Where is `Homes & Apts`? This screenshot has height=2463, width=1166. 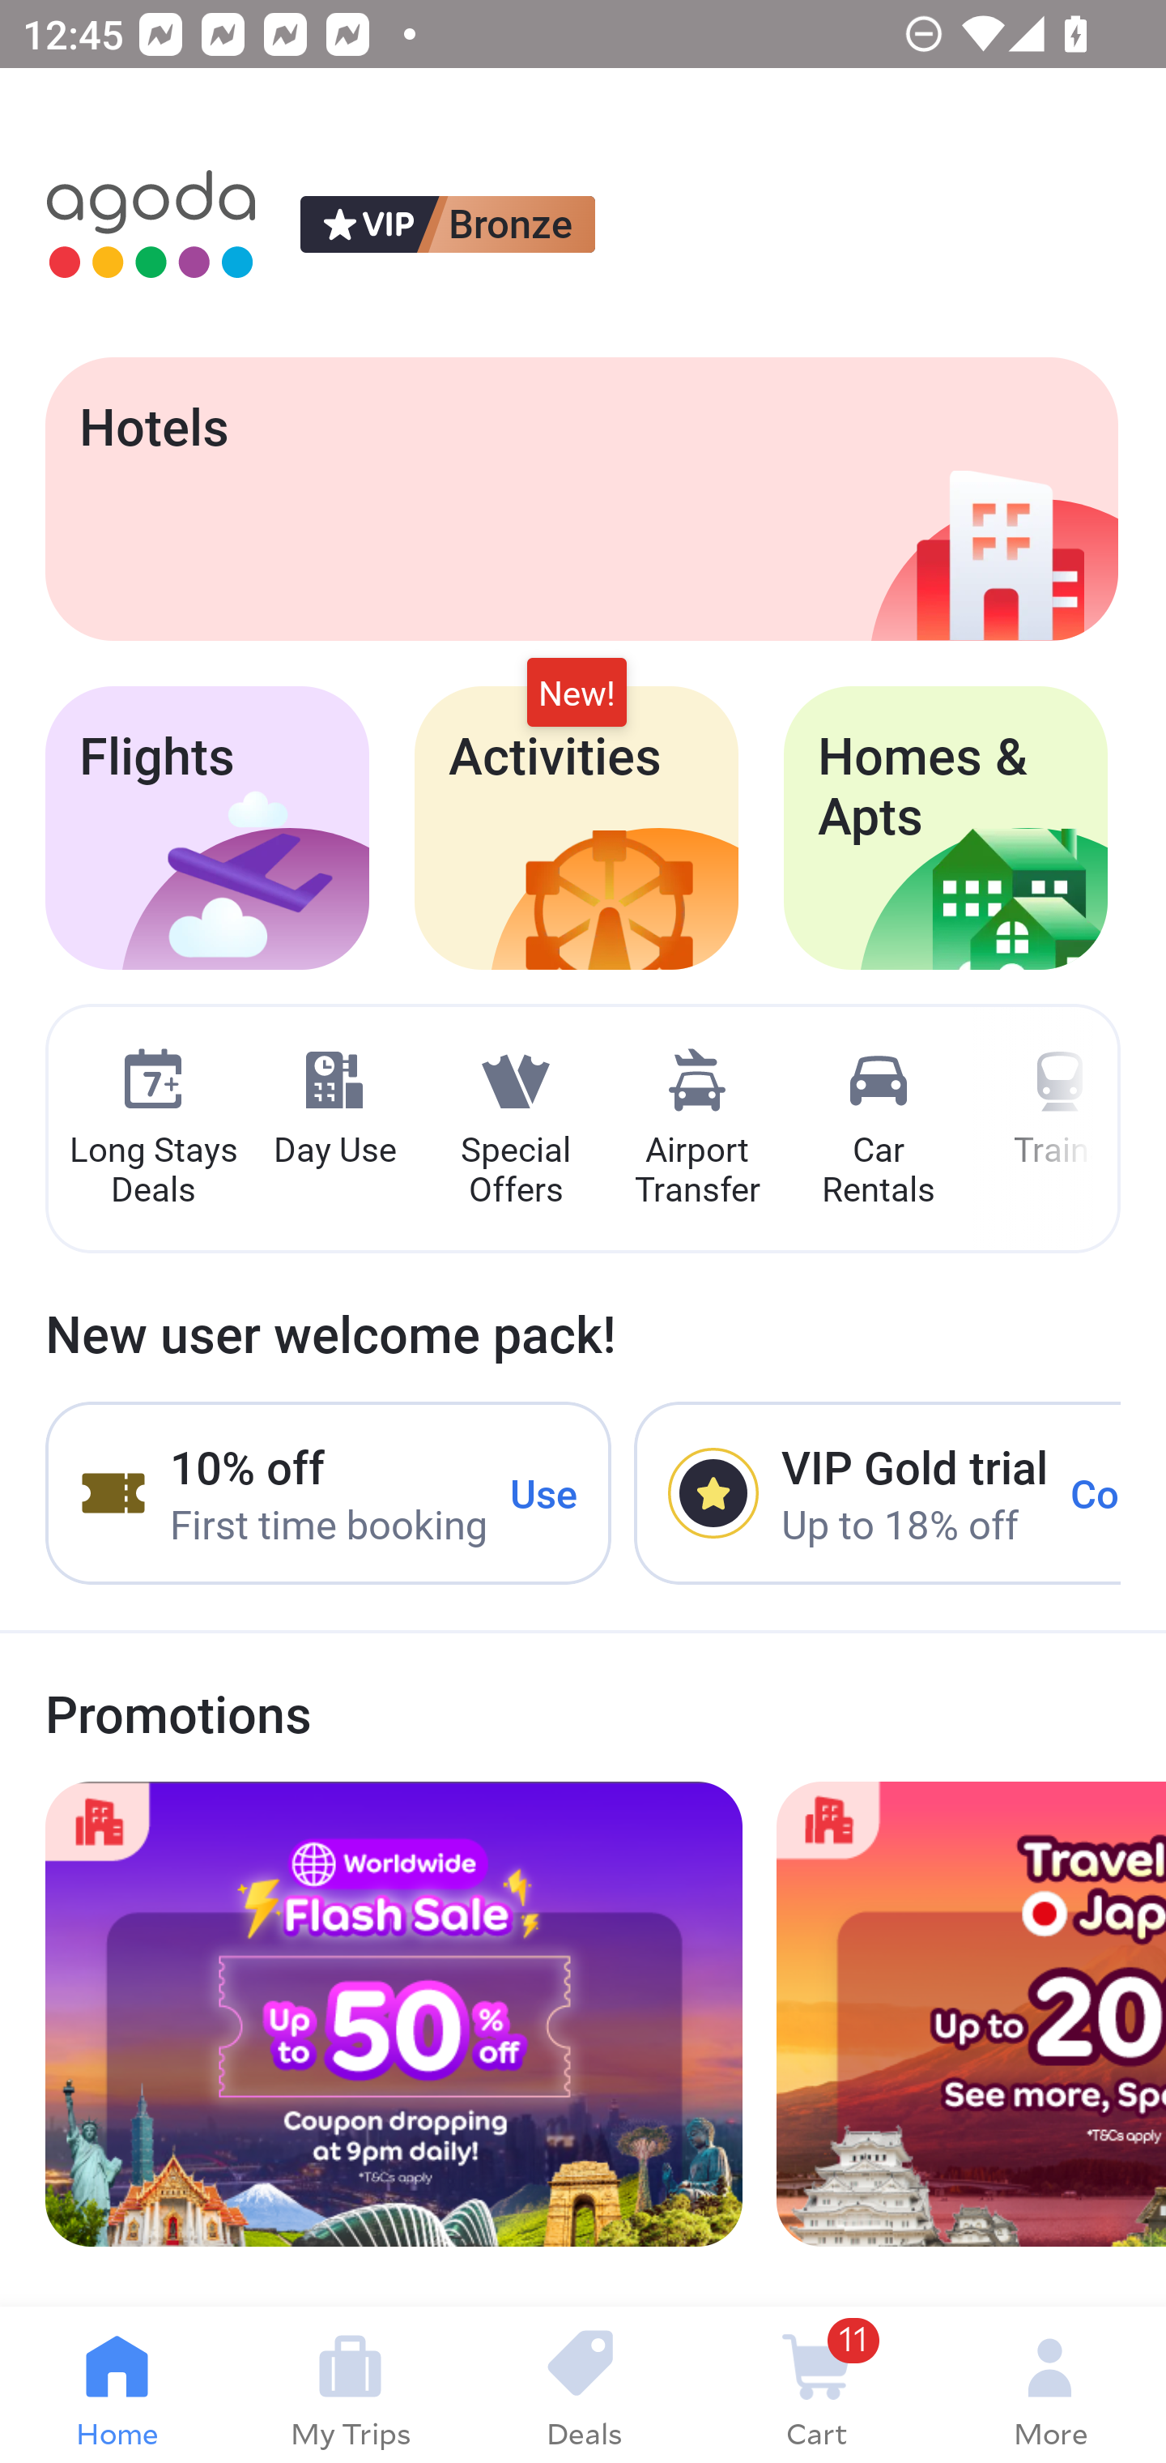
Homes & Apts is located at coordinates (946, 828).